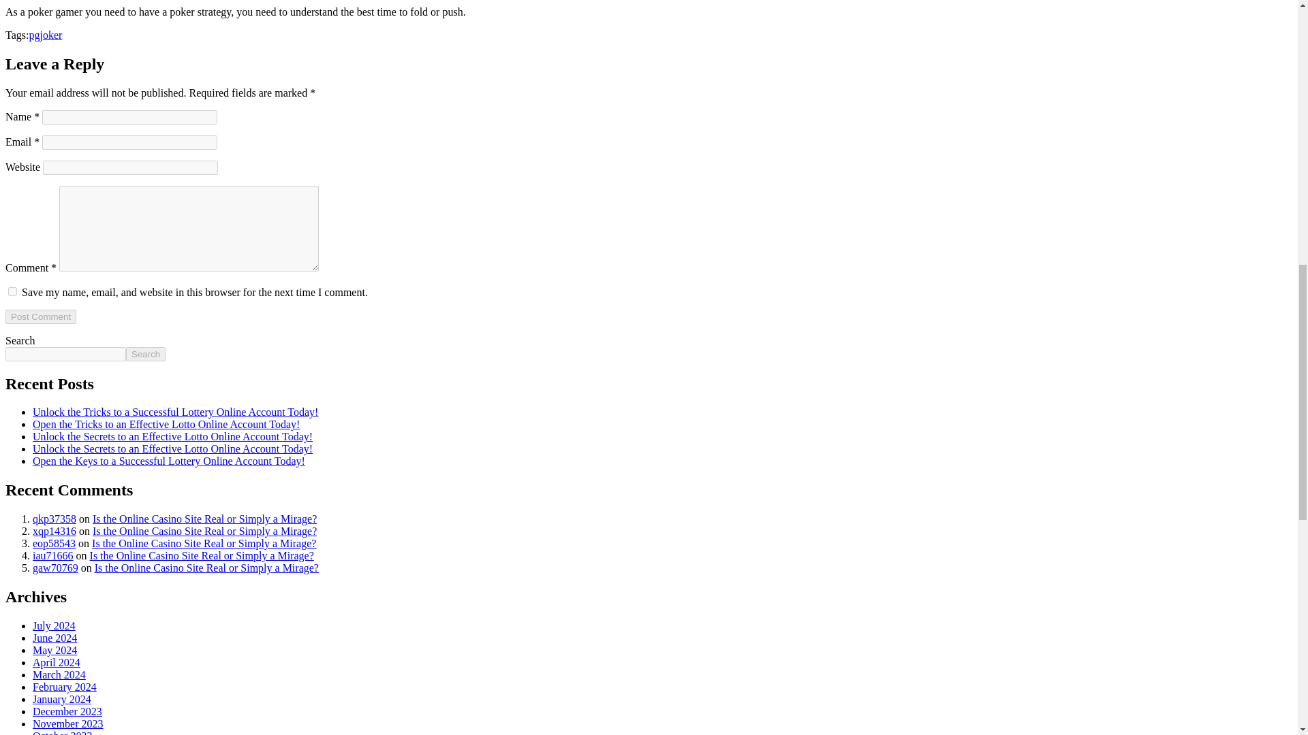 The height and width of the screenshot is (735, 1308). Describe the element at coordinates (59, 674) in the screenshot. I see `March 2024` at that location.